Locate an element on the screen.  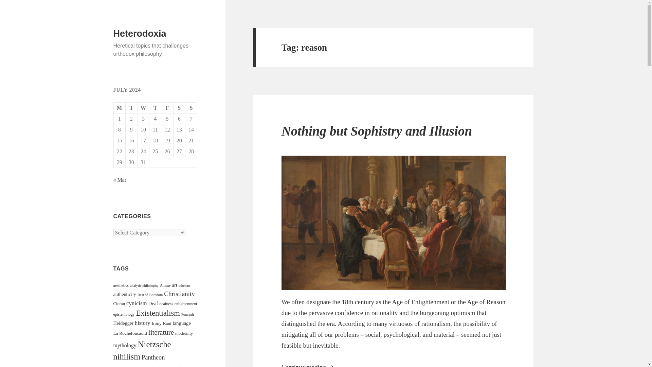
language is located at coordinates (182, 323).